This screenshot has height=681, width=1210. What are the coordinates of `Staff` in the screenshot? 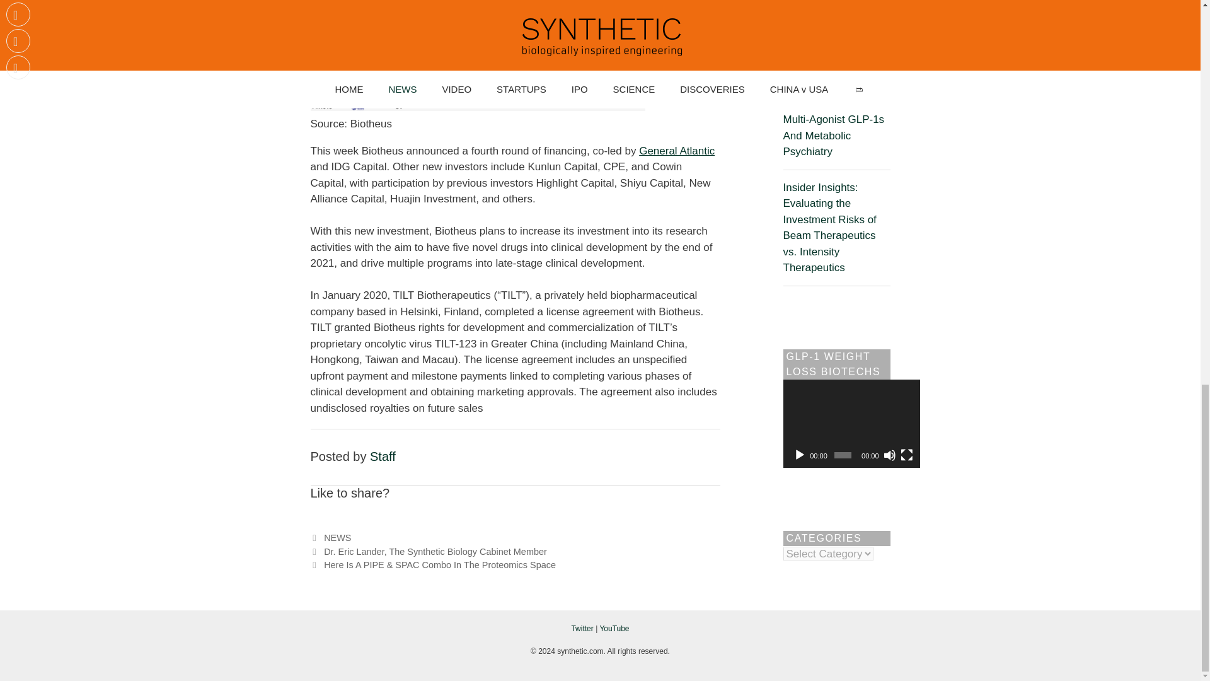 It's located at (383, 457).